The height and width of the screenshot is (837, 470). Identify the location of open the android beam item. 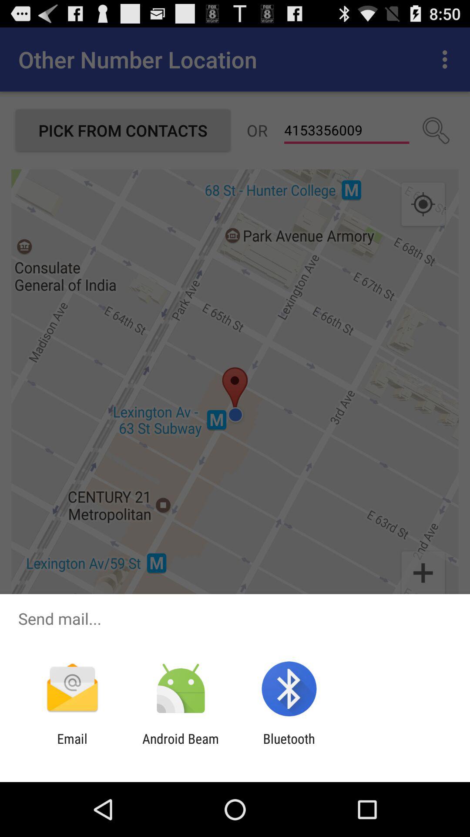
(180, 746).